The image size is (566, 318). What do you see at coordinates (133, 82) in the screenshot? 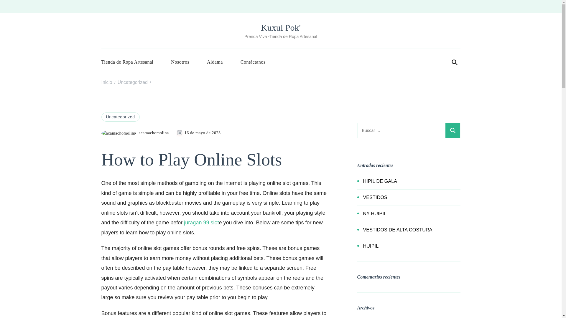
I see `Uncategorized` at bounding box center [133, 82].